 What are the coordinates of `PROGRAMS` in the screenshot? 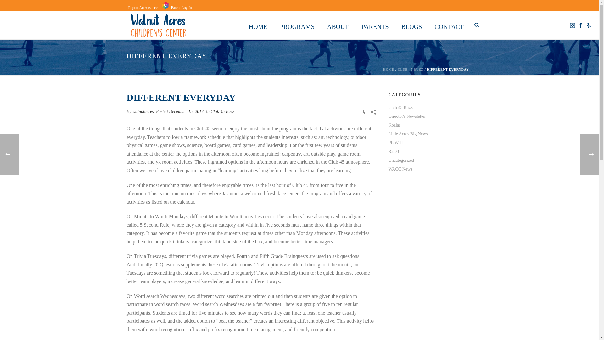 It's located at (297, 25).